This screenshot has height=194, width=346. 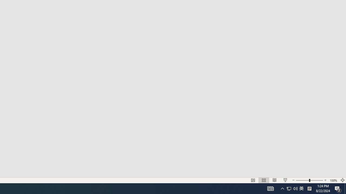 I want to click on Action Center, 2 new notifications, so click(x=292, y=189).